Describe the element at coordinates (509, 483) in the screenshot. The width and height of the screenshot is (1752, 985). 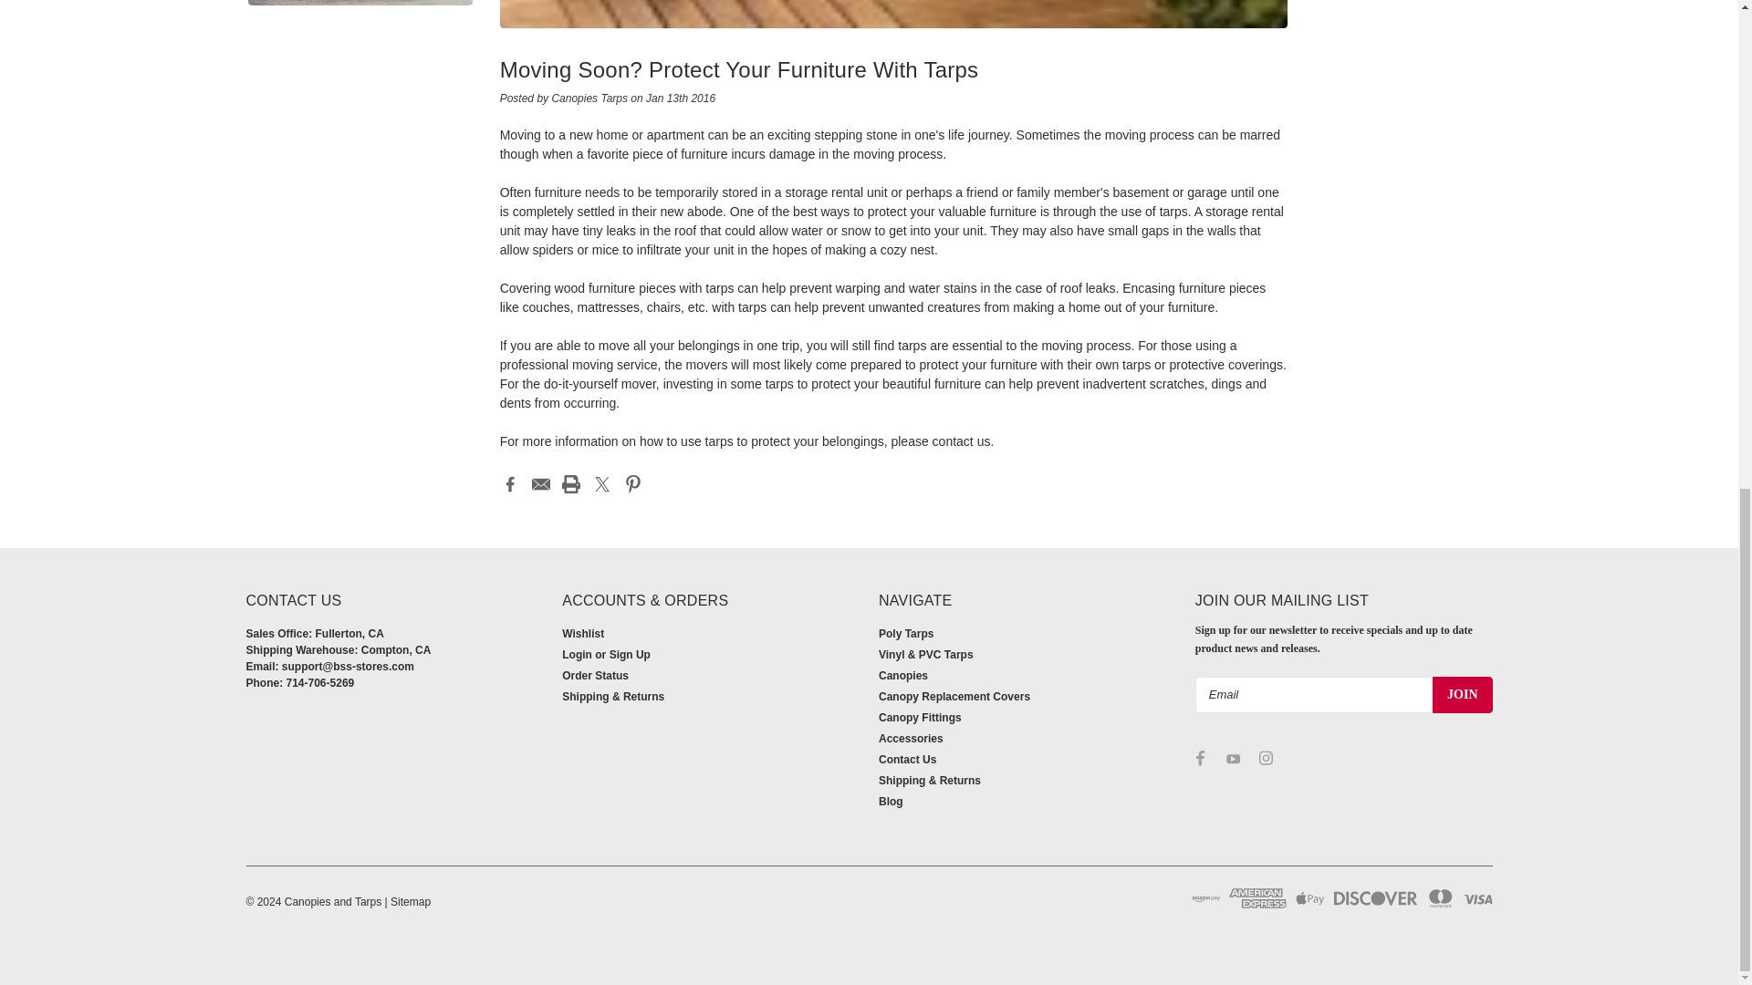
I see `Facebook` at that location.